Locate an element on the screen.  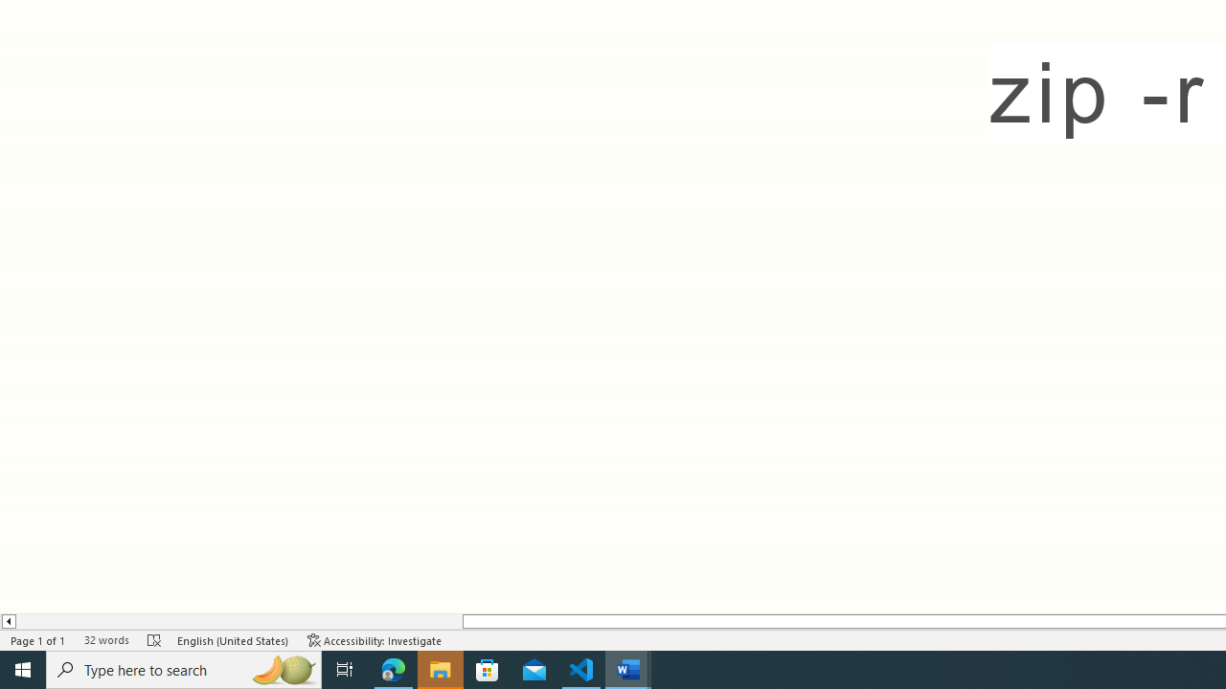
Column left is located at coordinates (8, 621).